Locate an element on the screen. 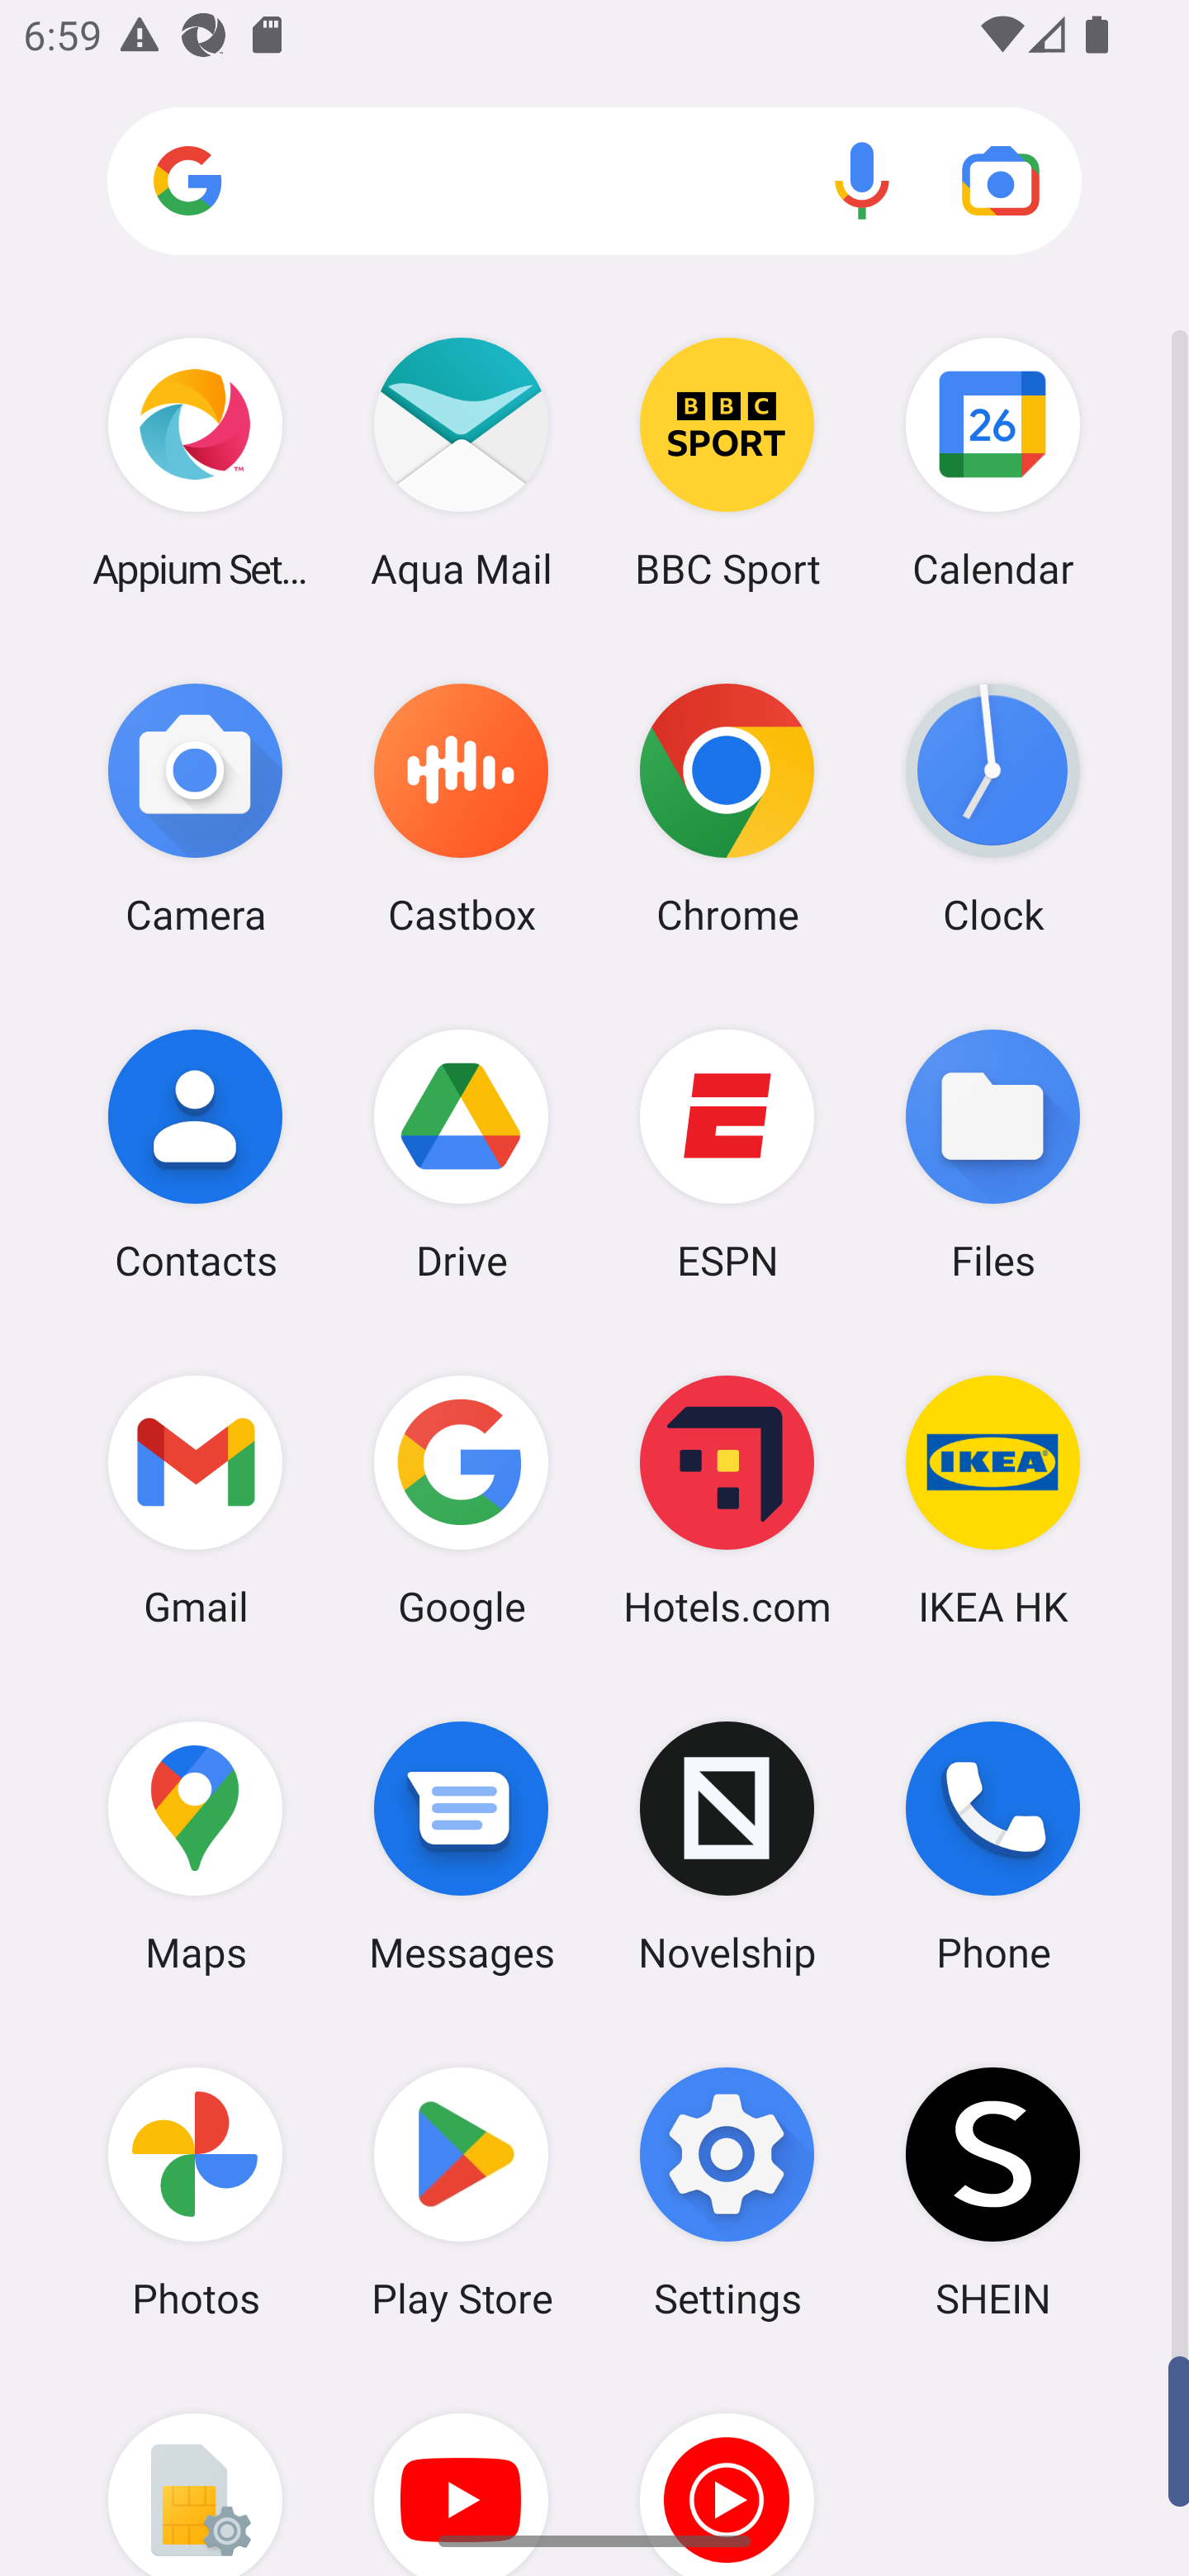 This screenshot has height=2576, width=1189. Settings is located at coordinates (727, 2192).